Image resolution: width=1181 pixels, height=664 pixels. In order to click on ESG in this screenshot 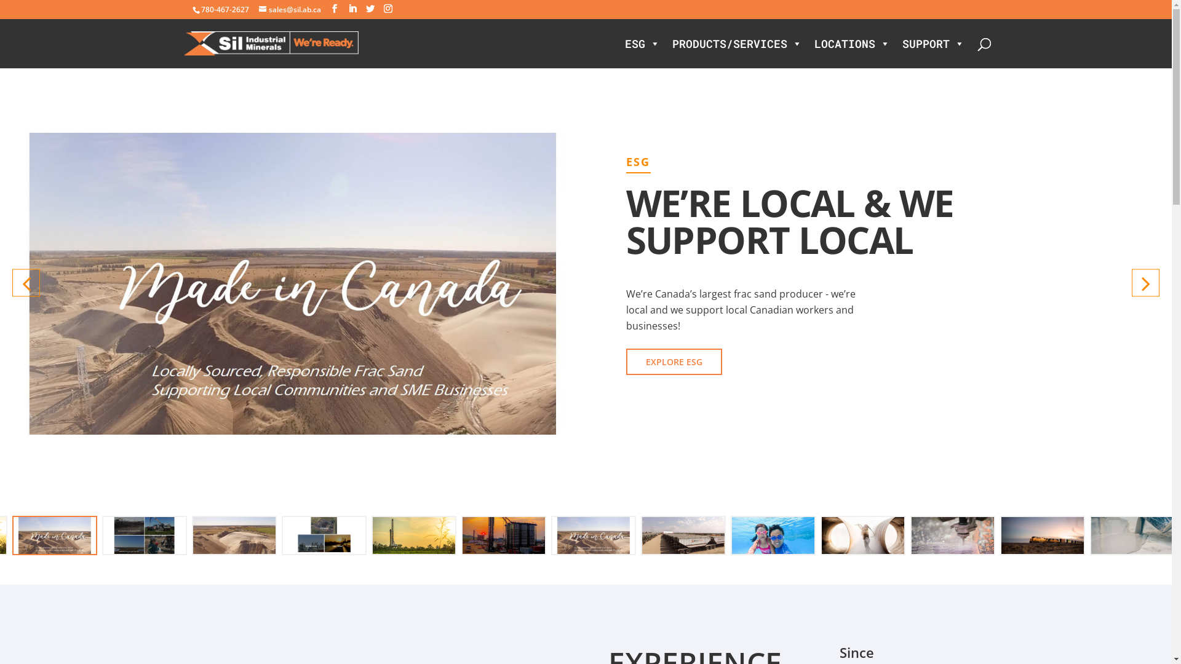, I will do `click(642, 44)`.